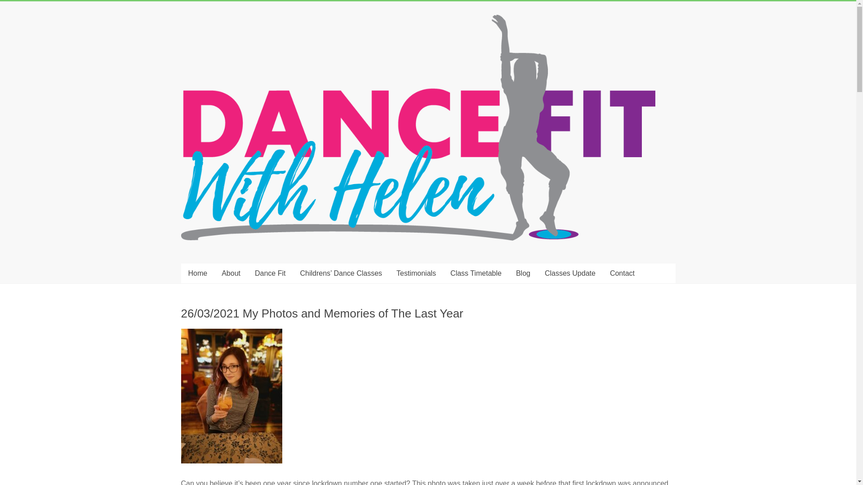 Image resolution: width=863 pixels, height=485 pixels. What do you see at coordinates (476, 273) in the screenshot?
I see `Class Timetable` at bounding box center [476, 273].